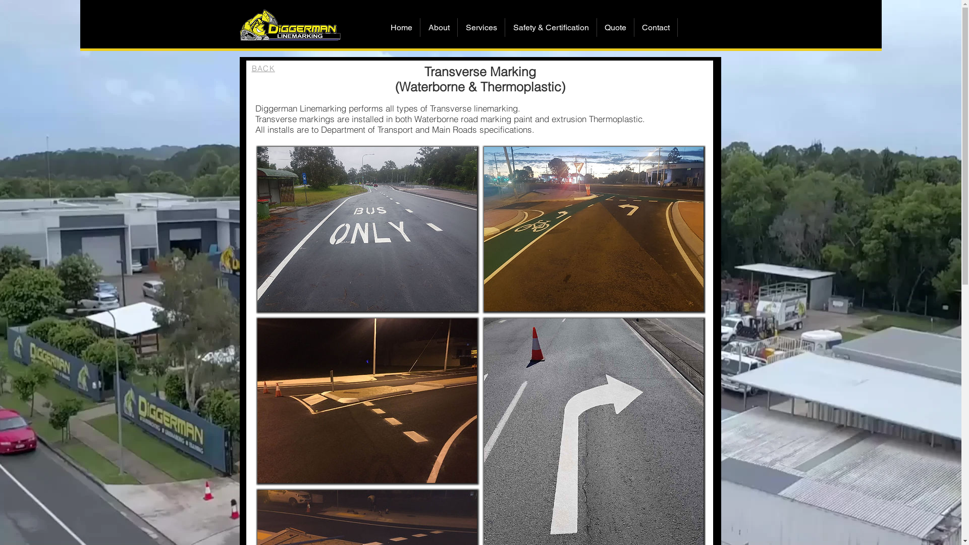 The height and width of the screenshot is (545, 969). I want to click on Home, so click(401, 27).